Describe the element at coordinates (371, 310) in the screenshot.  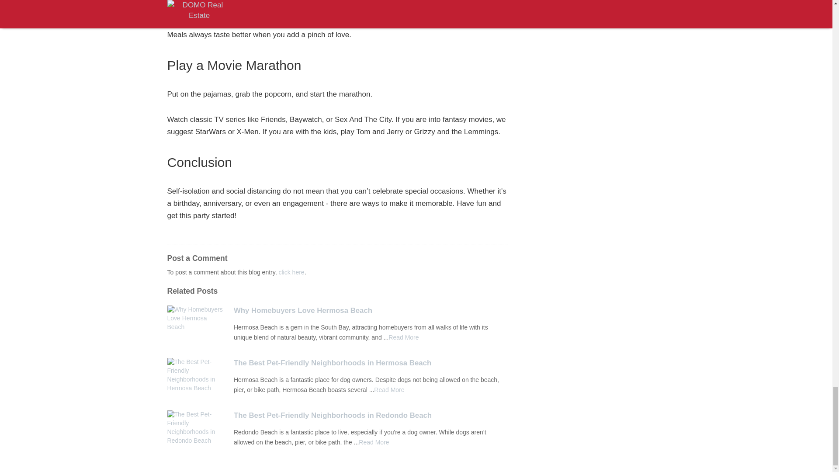
I see `Why Homebuyers Love Hermosa Beach` at that location.